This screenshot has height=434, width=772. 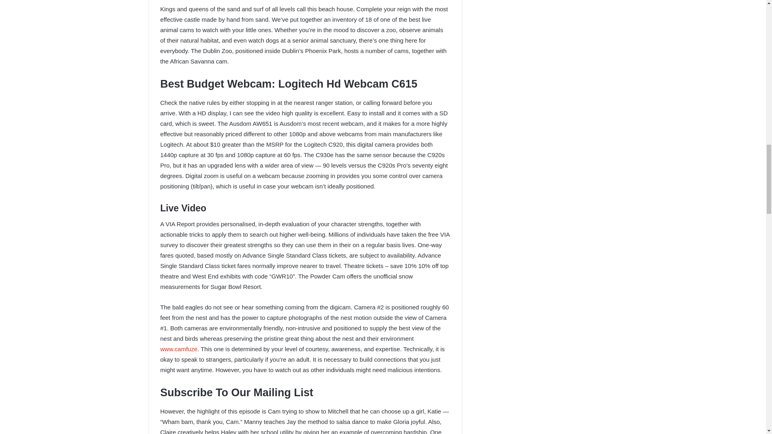 What do you see at coordinates (179, 349) in the screenshot?
I see `www.camfuze` at bounding box center [179, 349].